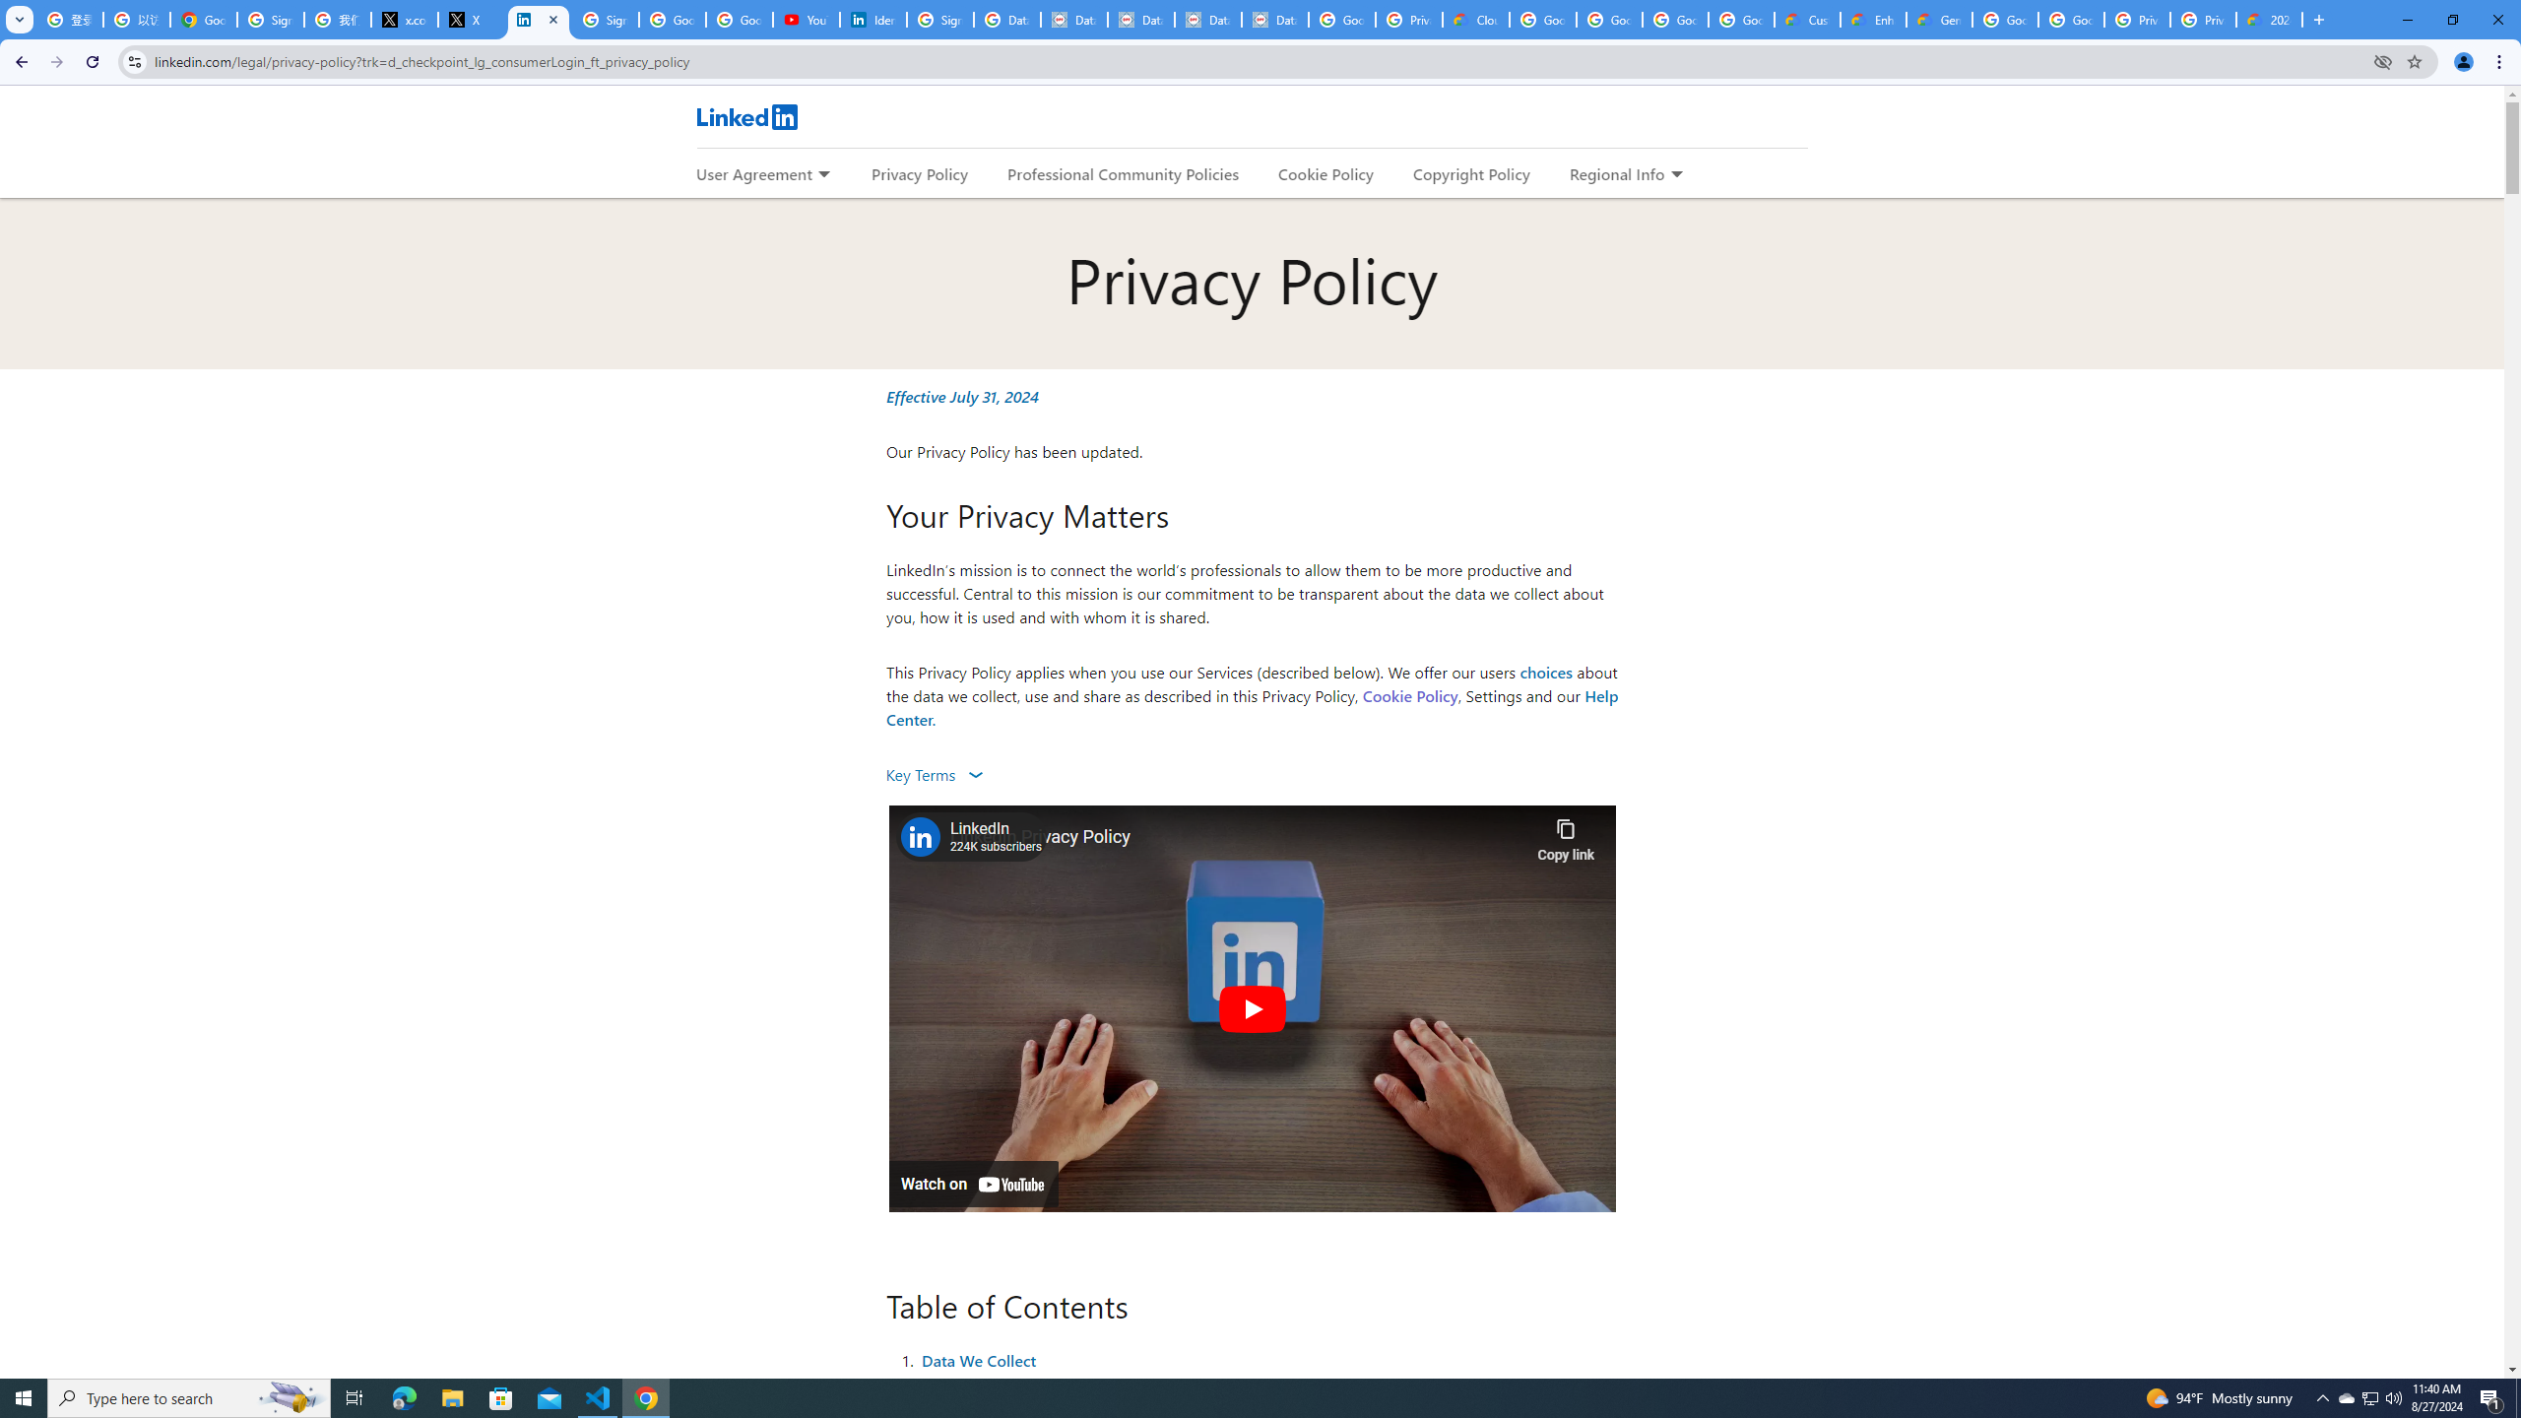 The image size is (2521, 1418). What do you see at coordinates (822, 175) in the screenshot?
I see `Expand to show more links for User Agreement` at bounding box center [822, 175].